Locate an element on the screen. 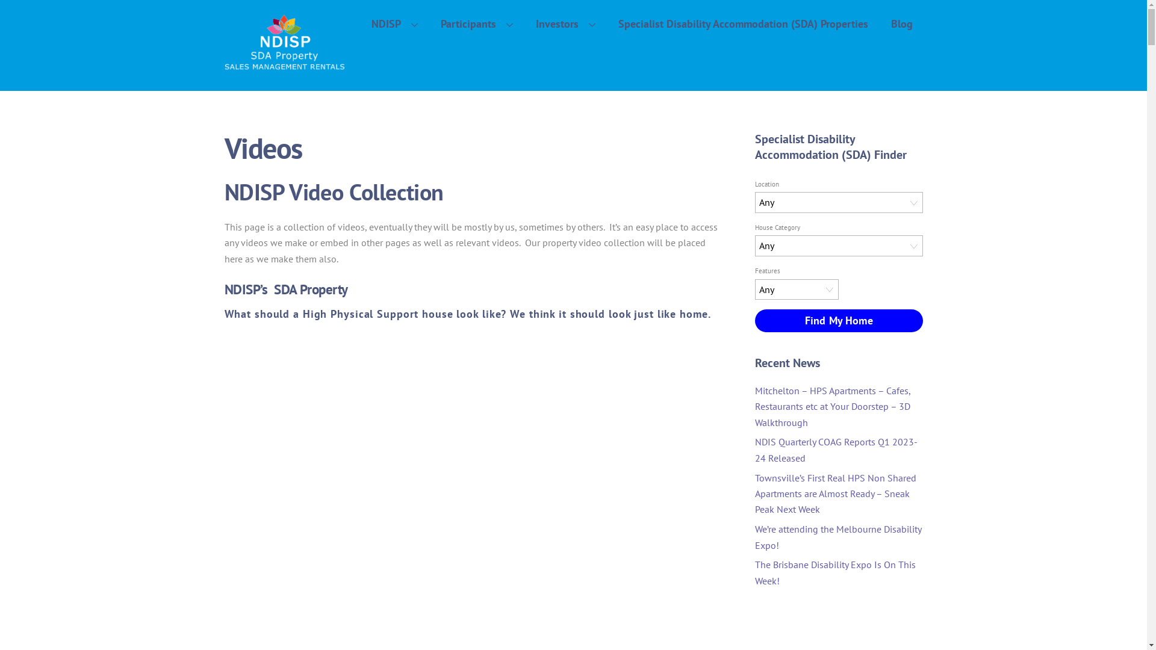 The image size is (1156, 650). Chatbot is located at coordinates (1099, 602).